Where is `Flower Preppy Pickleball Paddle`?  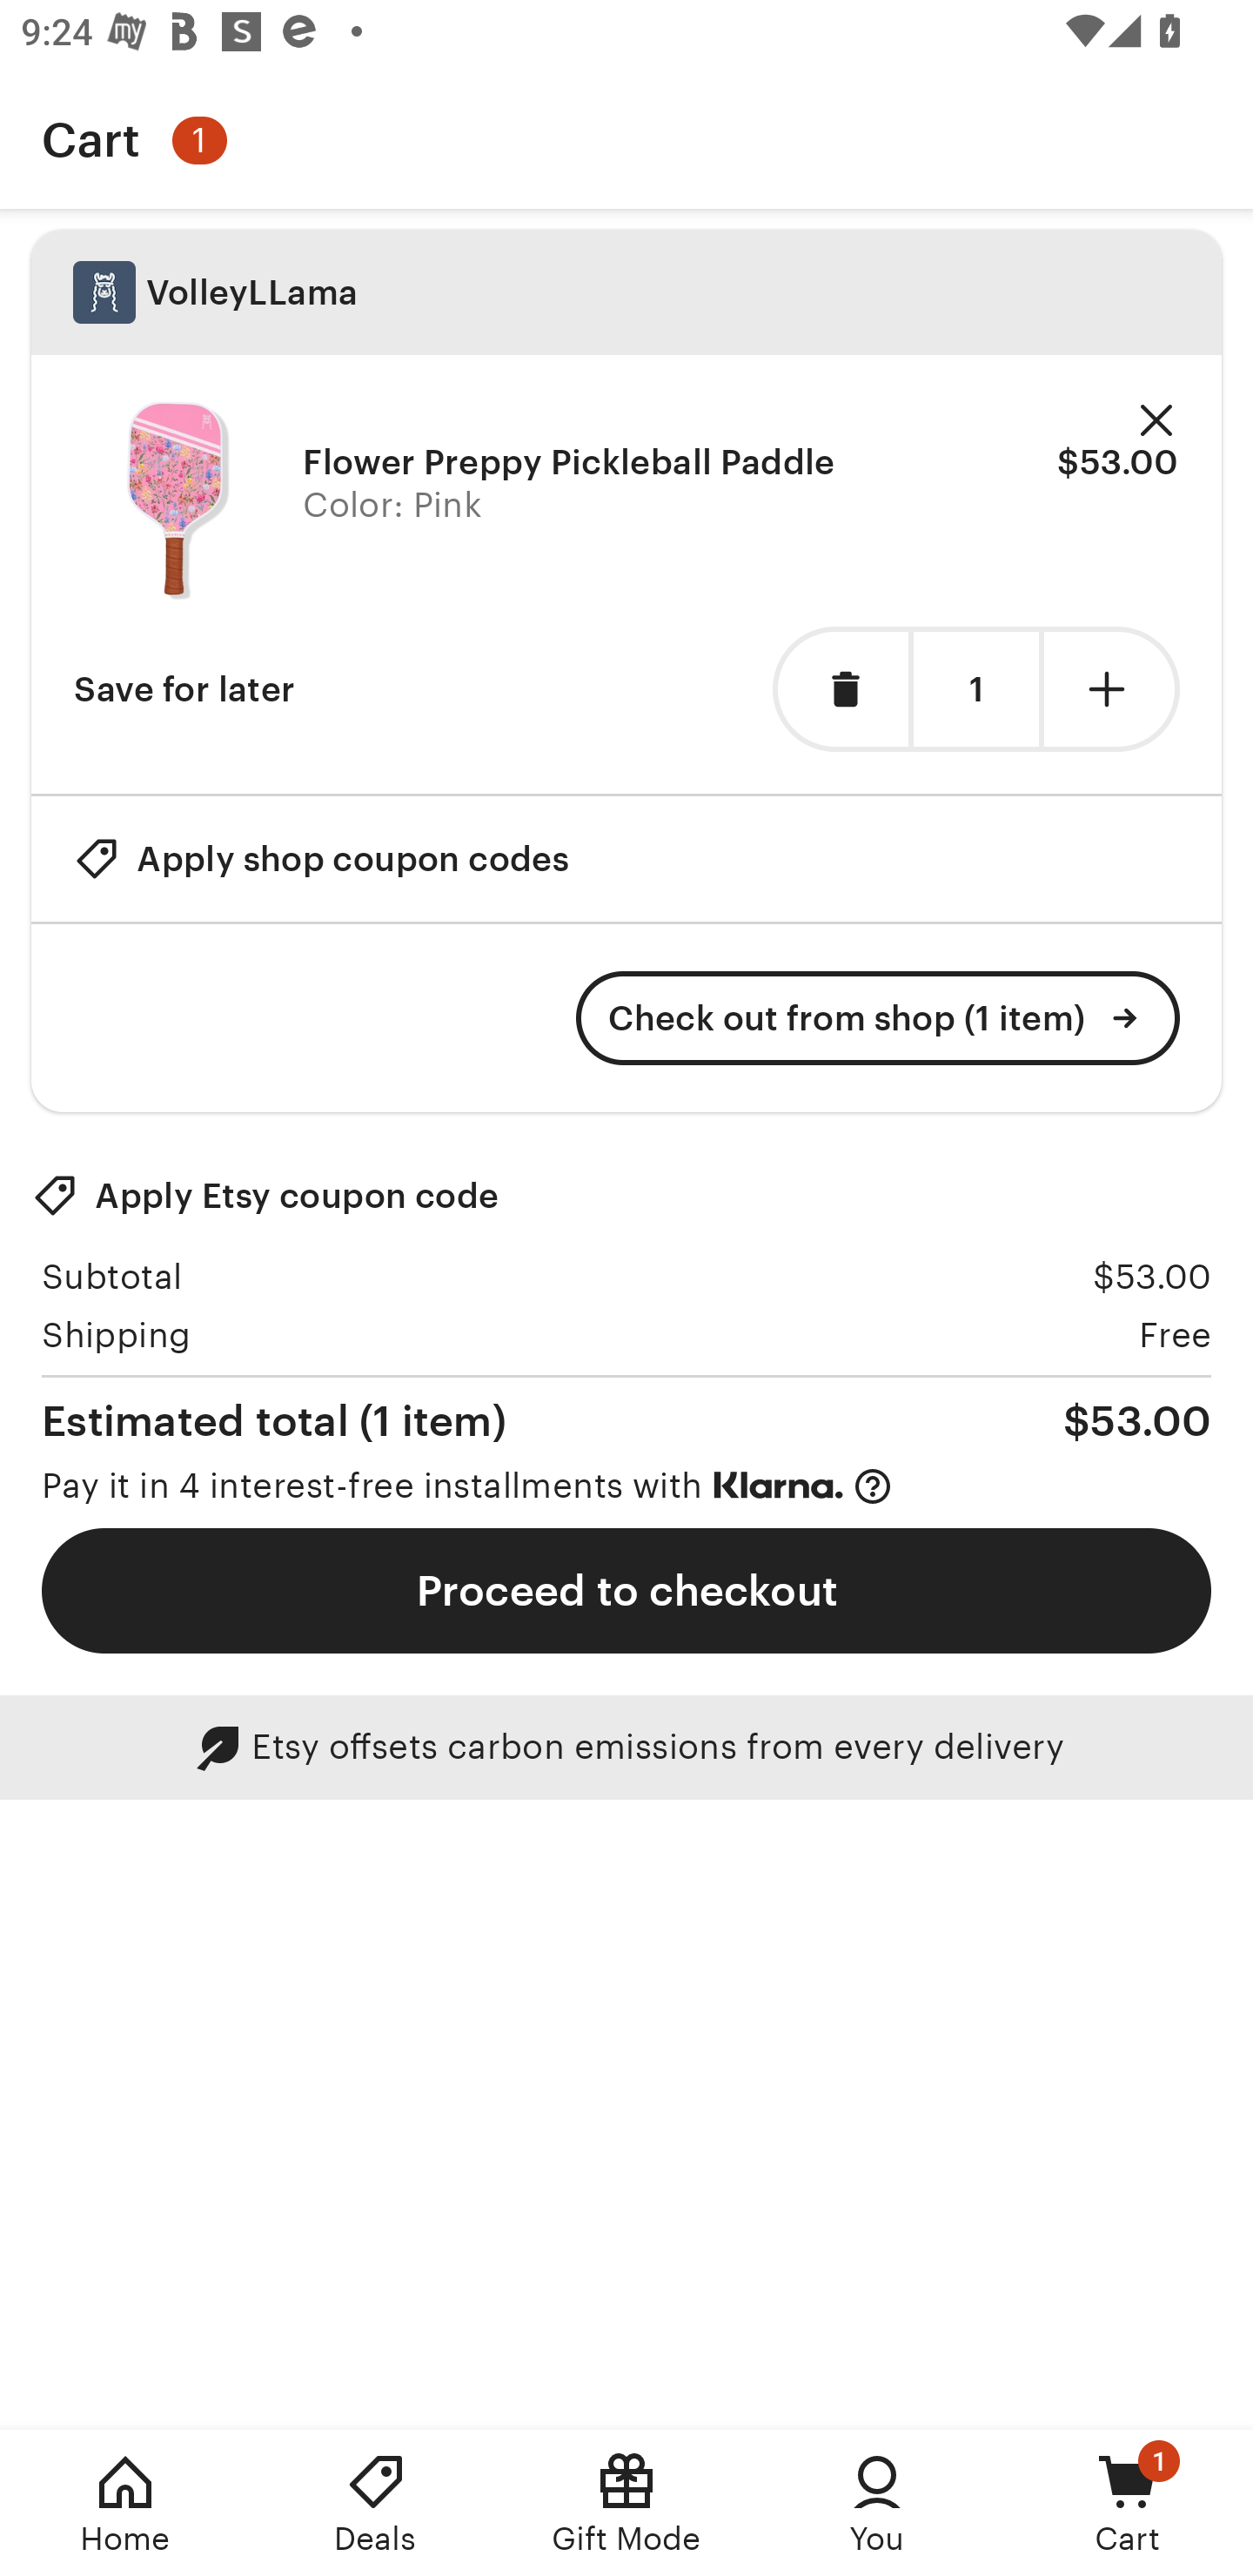 Flower Preppy Pickleball Paddle is located at coordinates (178, 500).